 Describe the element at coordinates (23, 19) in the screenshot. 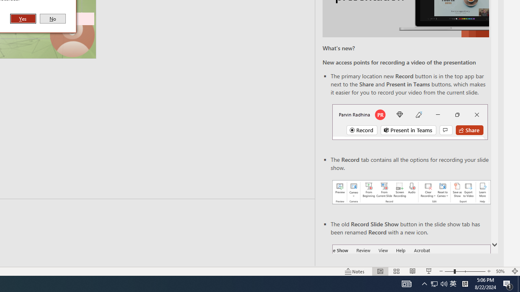

I see `Yes` at that location.